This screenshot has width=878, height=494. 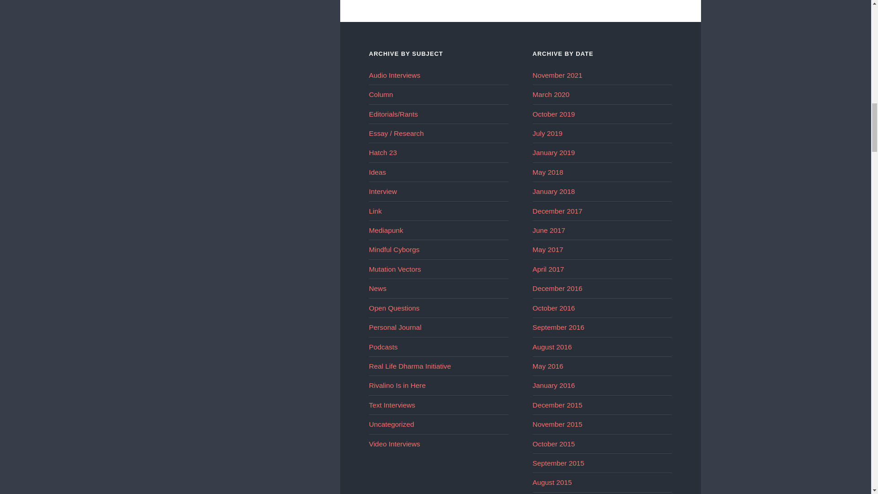 I want to click on Mediapunk, so click(x=386, y=230).